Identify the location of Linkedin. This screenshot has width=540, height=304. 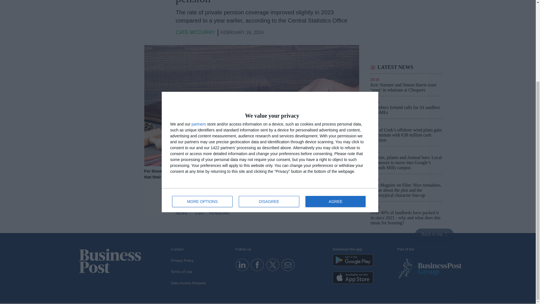
(242, 265).